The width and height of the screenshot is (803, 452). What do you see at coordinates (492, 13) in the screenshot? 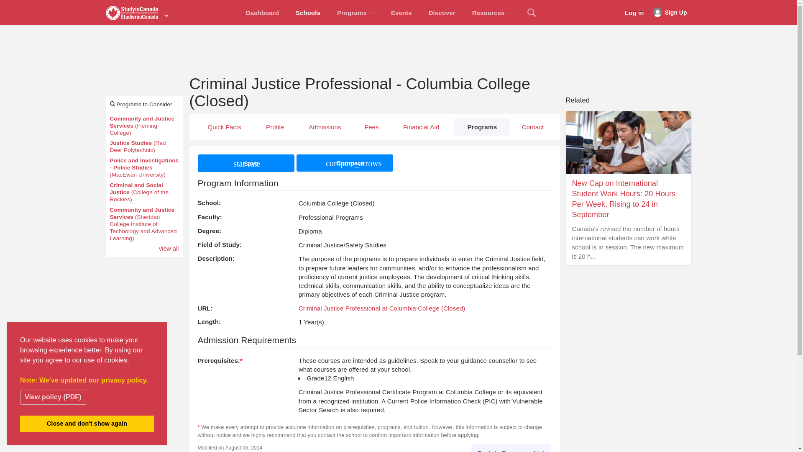
I see `Resources` at bounding box center [492, 13].